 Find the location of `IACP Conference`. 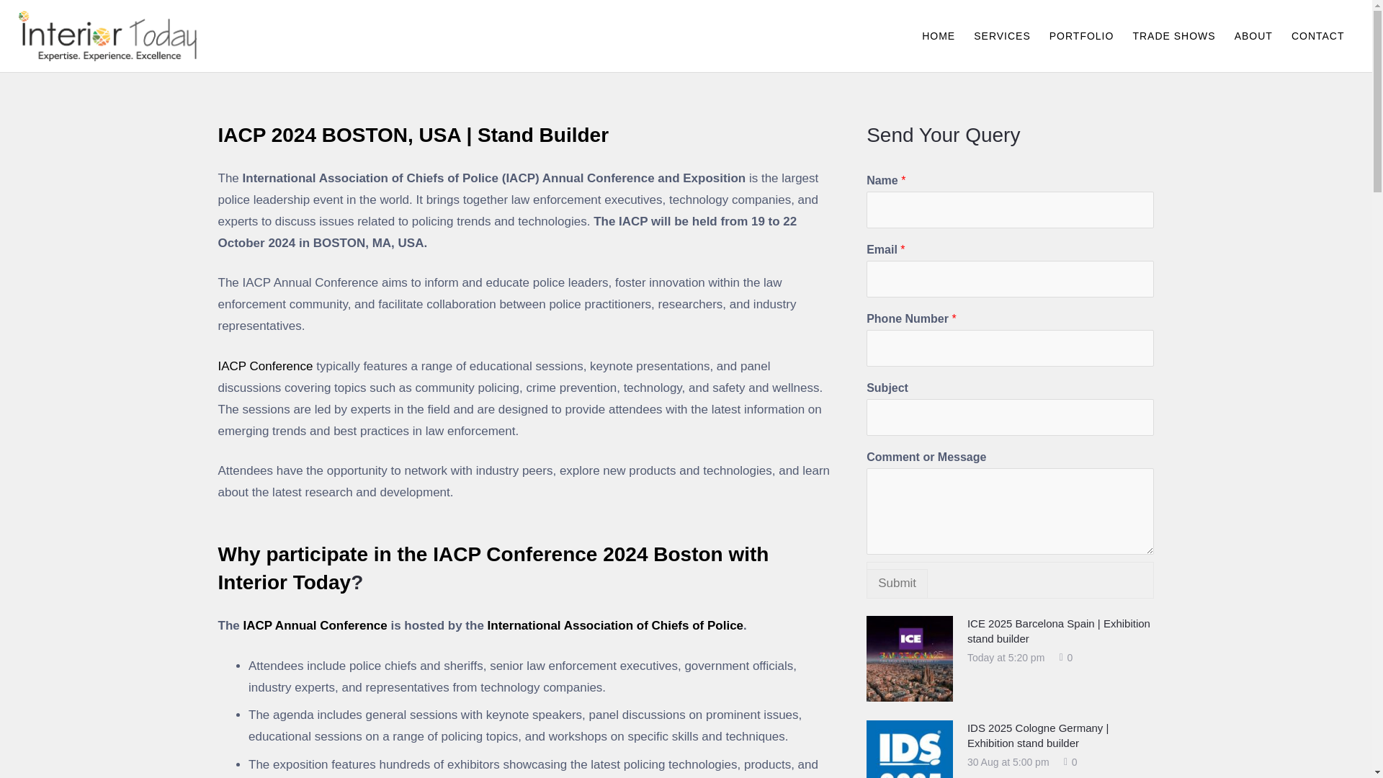

IACP Conference is located at coordinates (264, 366).